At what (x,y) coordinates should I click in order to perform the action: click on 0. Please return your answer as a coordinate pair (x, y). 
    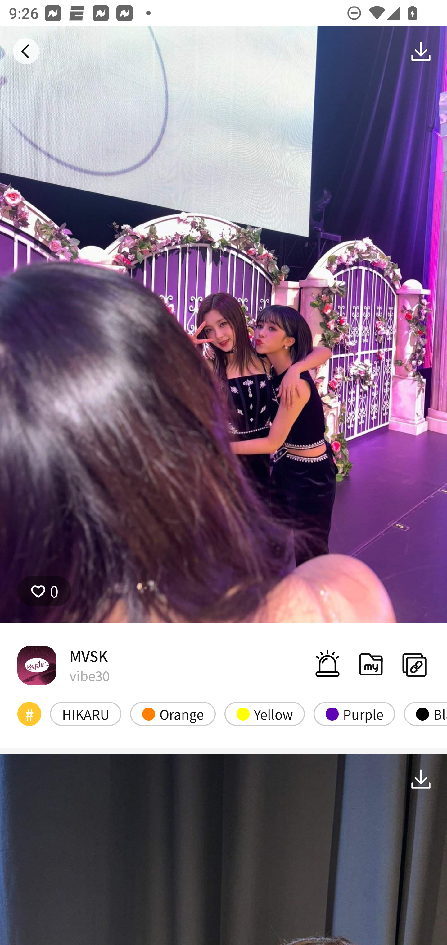
    Looking at the image, I should click on (44, 591).